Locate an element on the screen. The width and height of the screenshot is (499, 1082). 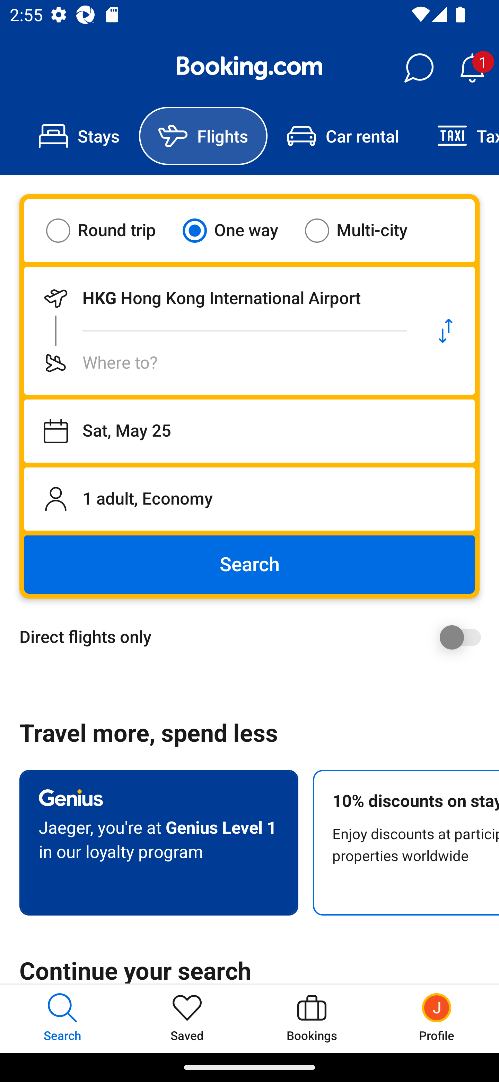
Car rental is located at coordinates (342, 136).